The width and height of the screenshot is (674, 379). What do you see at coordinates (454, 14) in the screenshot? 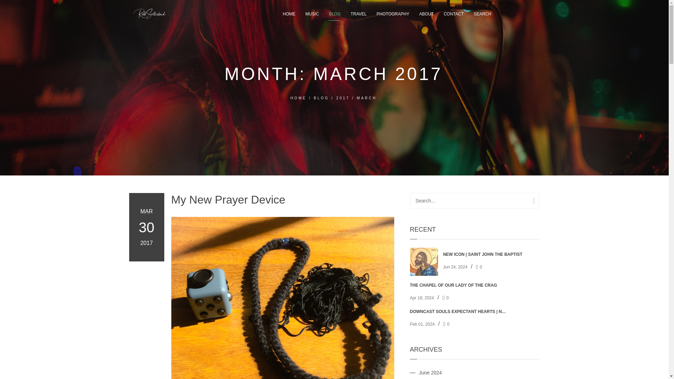
I see `CONTACT` at bounding box center [454, 14].